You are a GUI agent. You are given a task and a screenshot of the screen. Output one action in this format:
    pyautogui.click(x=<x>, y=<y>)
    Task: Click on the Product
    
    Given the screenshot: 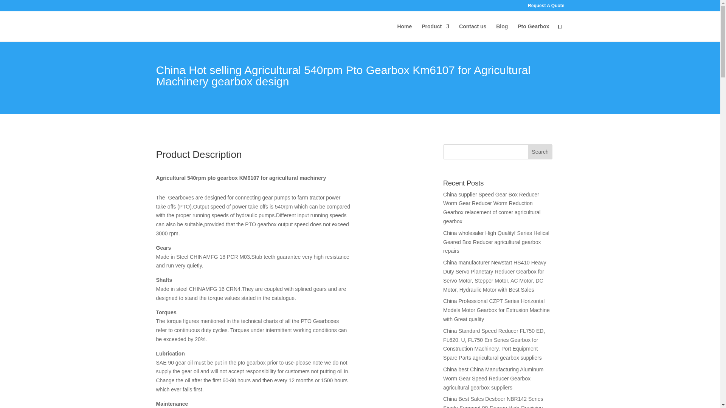 What is the action you would take?
    pyautogui.click(x=436, y=32)
    